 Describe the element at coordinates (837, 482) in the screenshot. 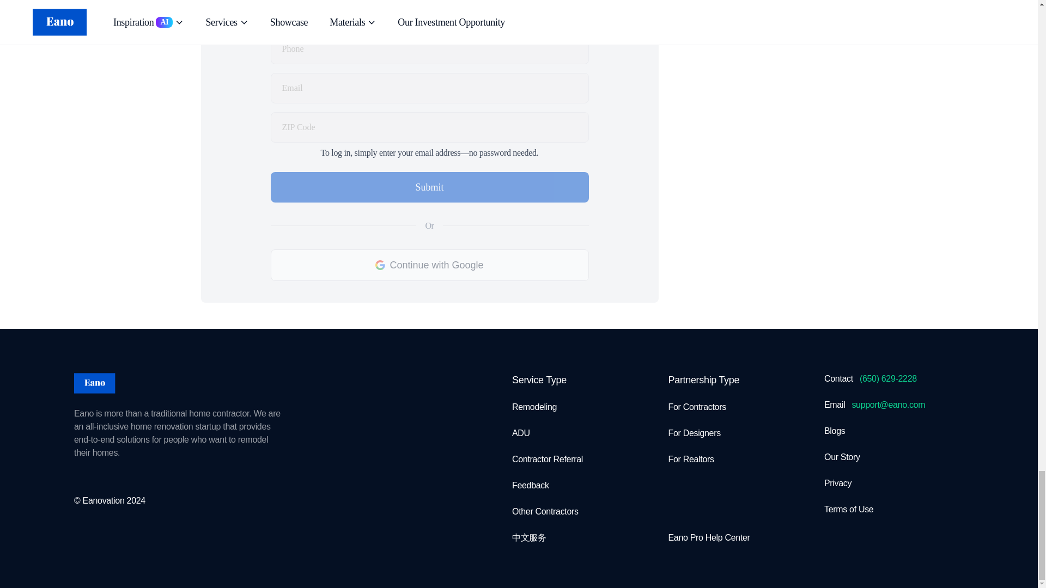

I see `Privacy` at that location.